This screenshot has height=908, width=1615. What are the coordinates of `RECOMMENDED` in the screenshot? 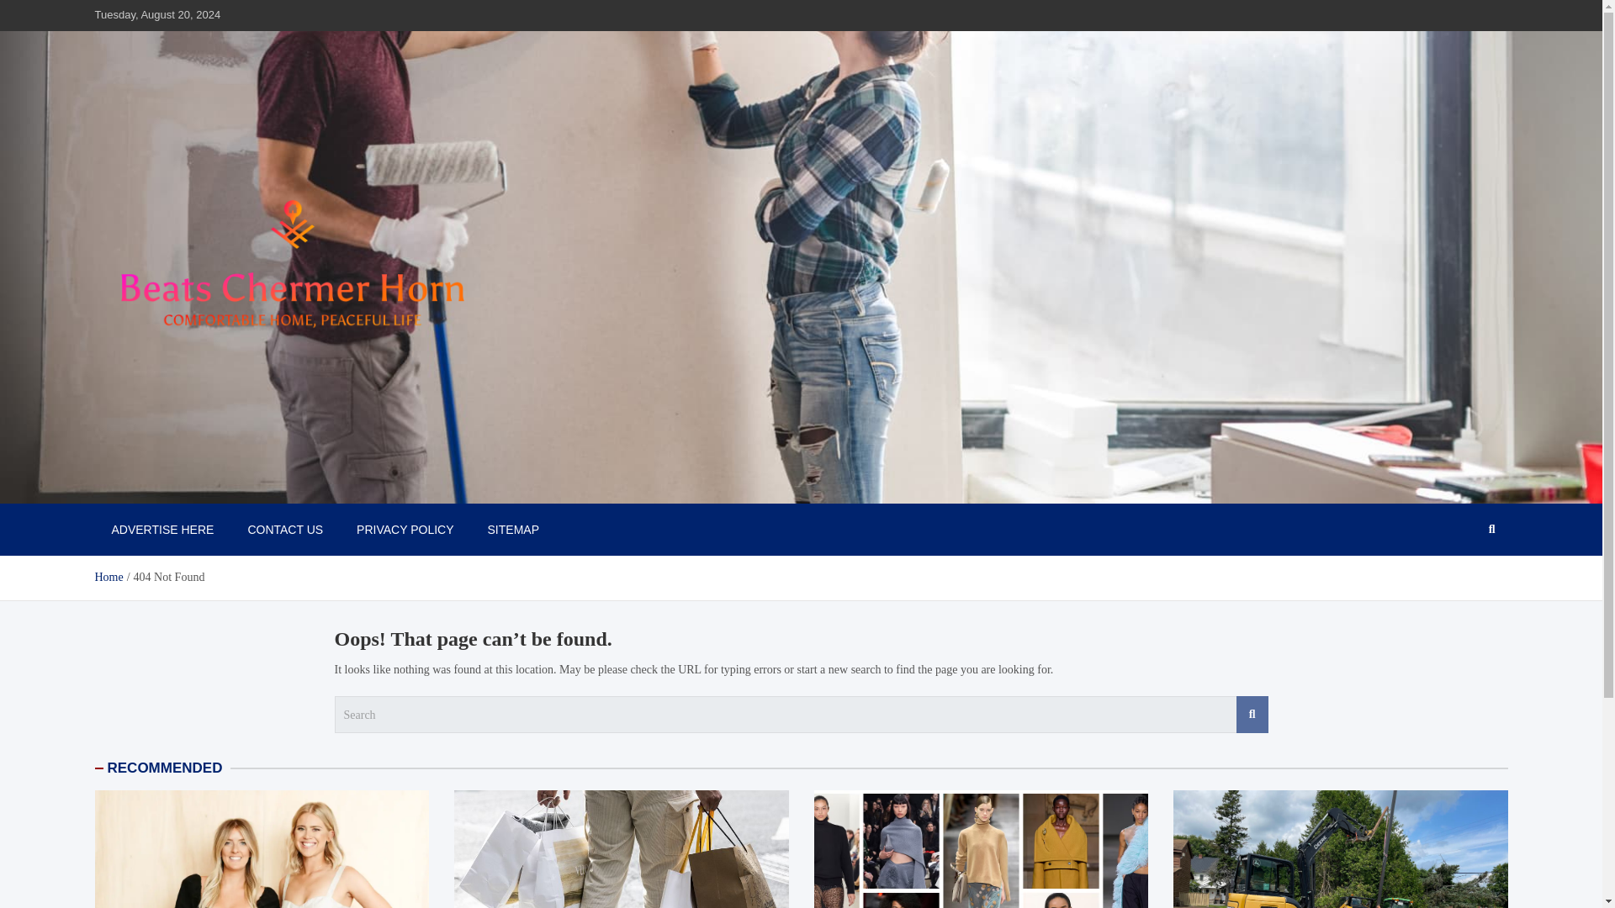 It's located at (165, 768).